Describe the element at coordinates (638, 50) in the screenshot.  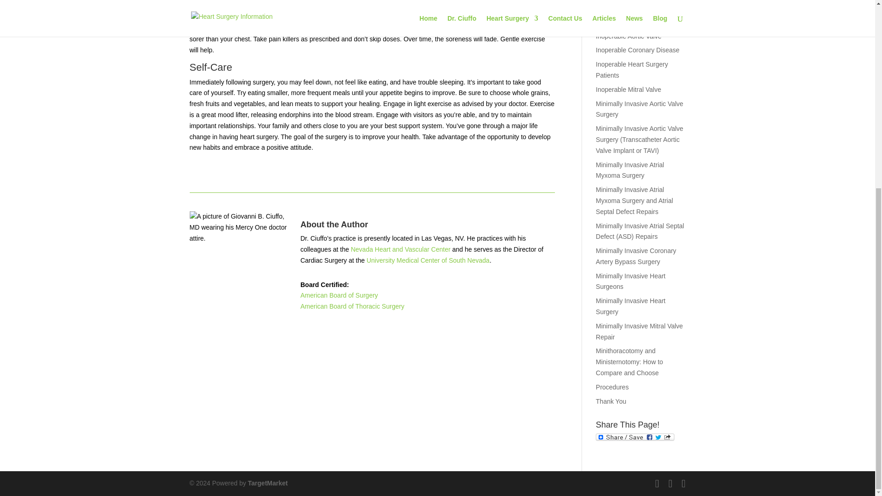
I see `Inoperable Coronary Disease` at that location.